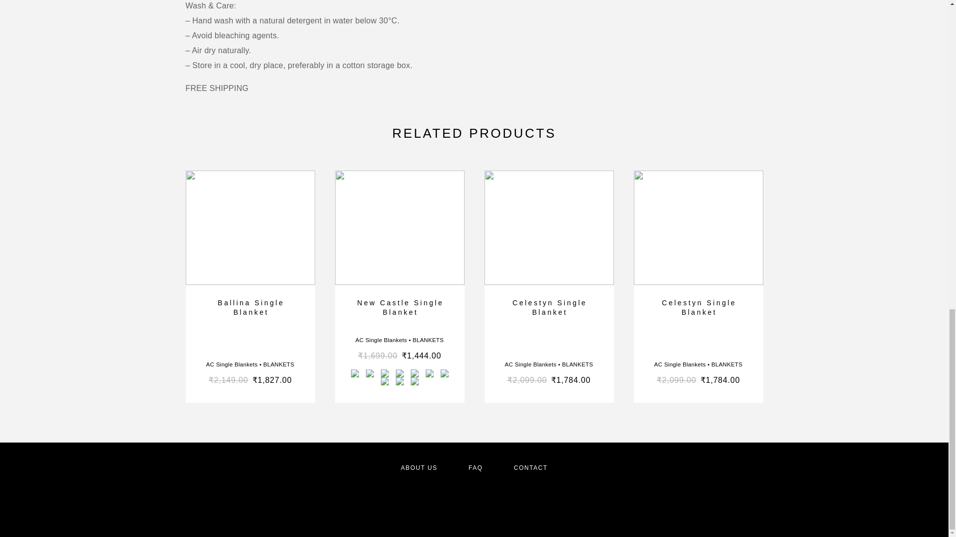 This screenshot has height=537, width=956. I want to click on View all posts in BLANKETS, so click(428, 340).